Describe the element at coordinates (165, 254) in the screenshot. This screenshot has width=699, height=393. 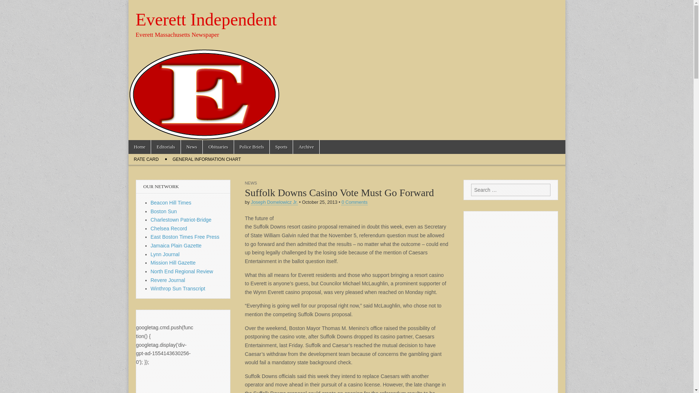
I see `Lynn Journal` at that location.